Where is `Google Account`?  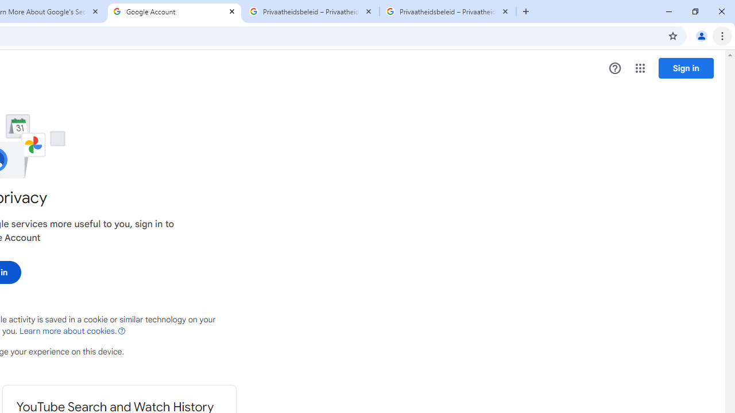
Google Account is located at coordinates (175, 11).